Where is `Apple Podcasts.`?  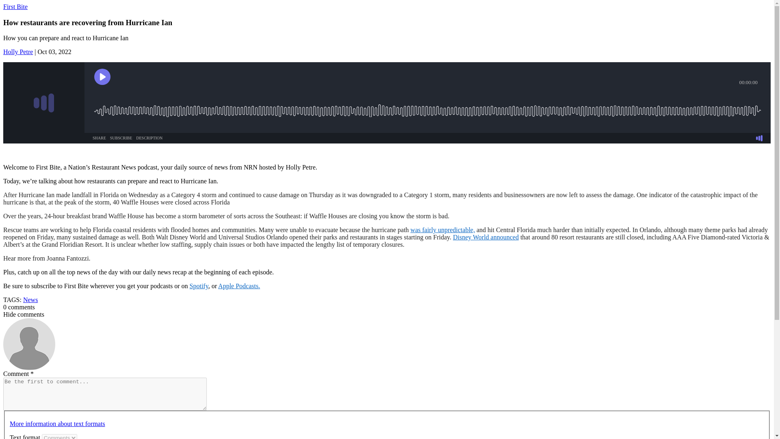 Apple Podcasts. is located at coordinates (239, 286).